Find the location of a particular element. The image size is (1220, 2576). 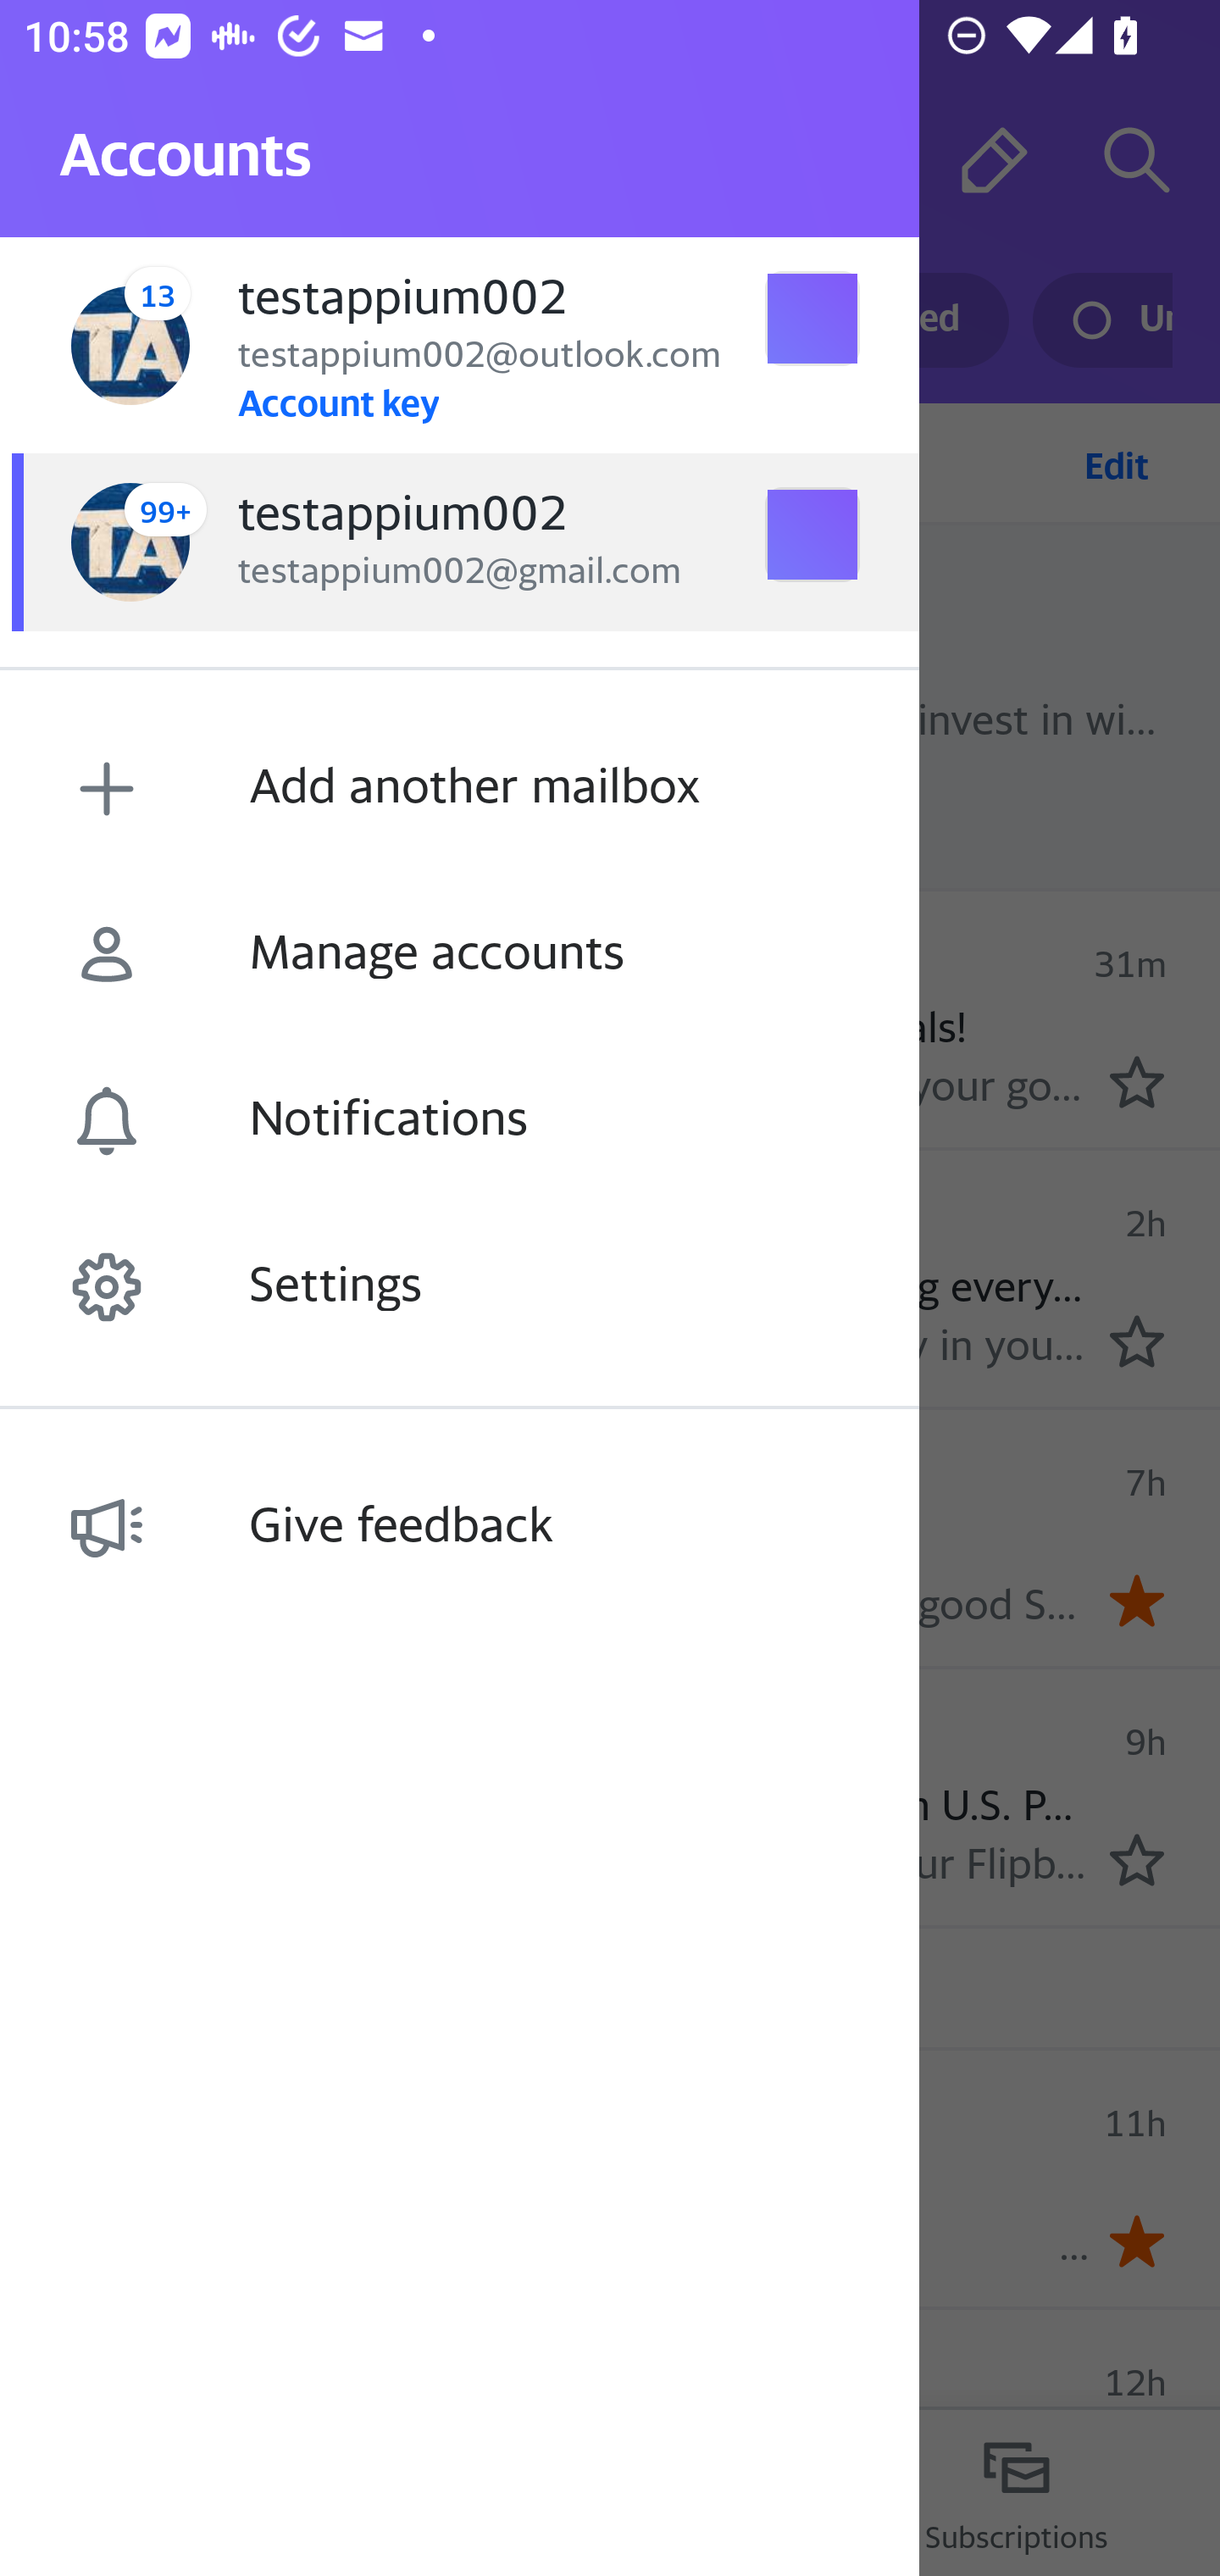

Profile
Me & Todoist is located at coordinates (107, 1274).